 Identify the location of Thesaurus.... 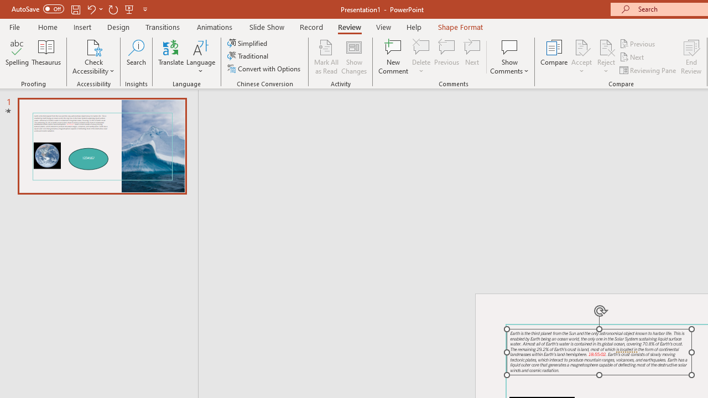
(46, 56).